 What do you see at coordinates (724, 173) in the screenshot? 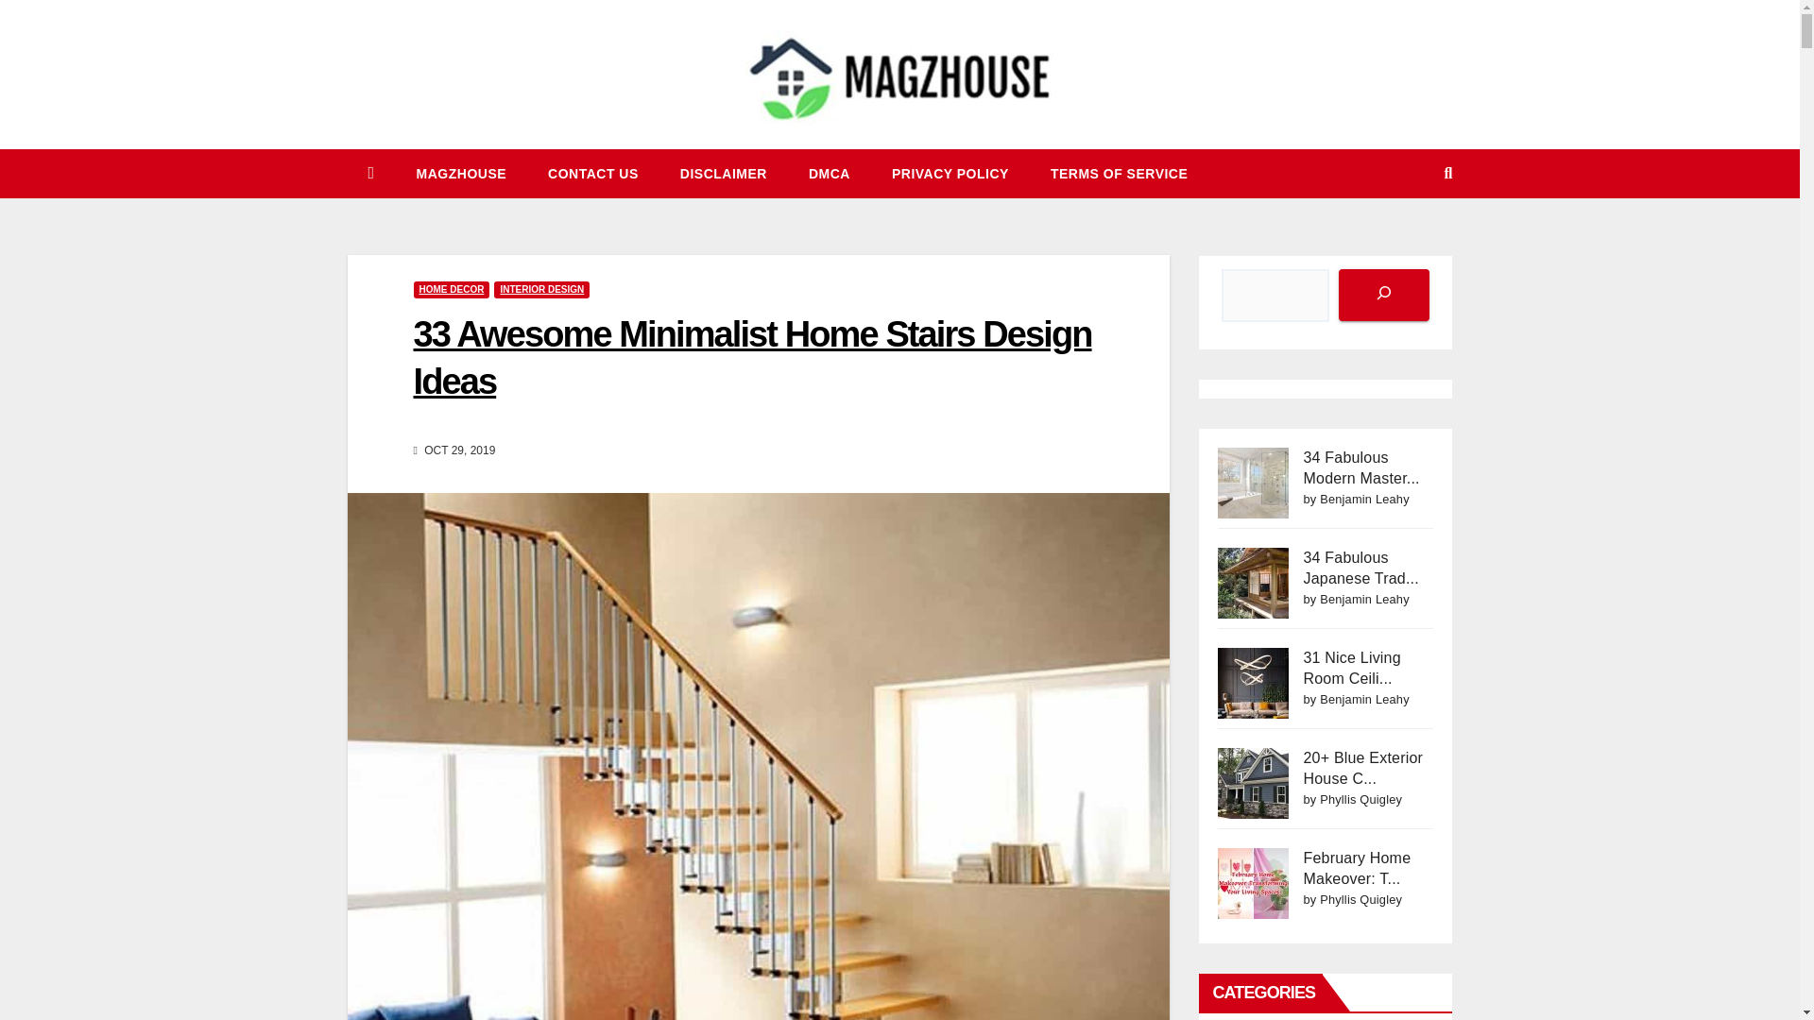
I see `Disclaimer` at bounding box center [724, 173].